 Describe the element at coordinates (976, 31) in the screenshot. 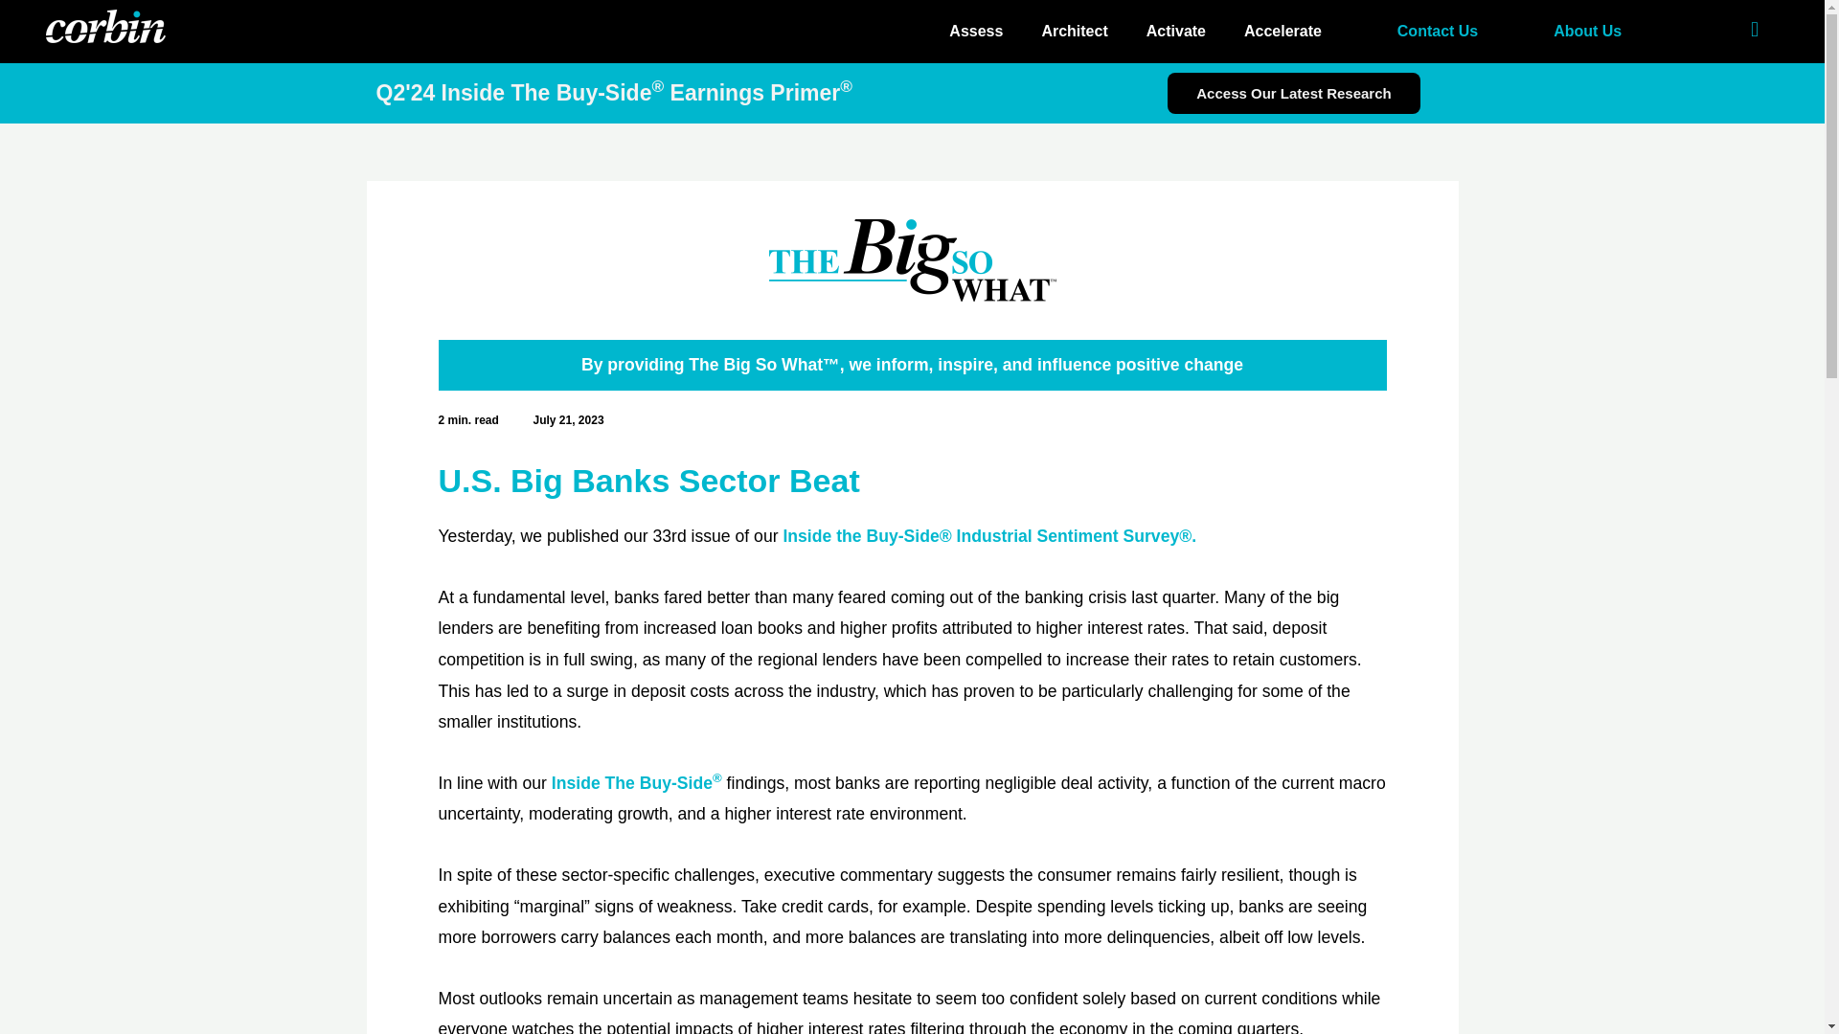

I see `Assess` at that location.